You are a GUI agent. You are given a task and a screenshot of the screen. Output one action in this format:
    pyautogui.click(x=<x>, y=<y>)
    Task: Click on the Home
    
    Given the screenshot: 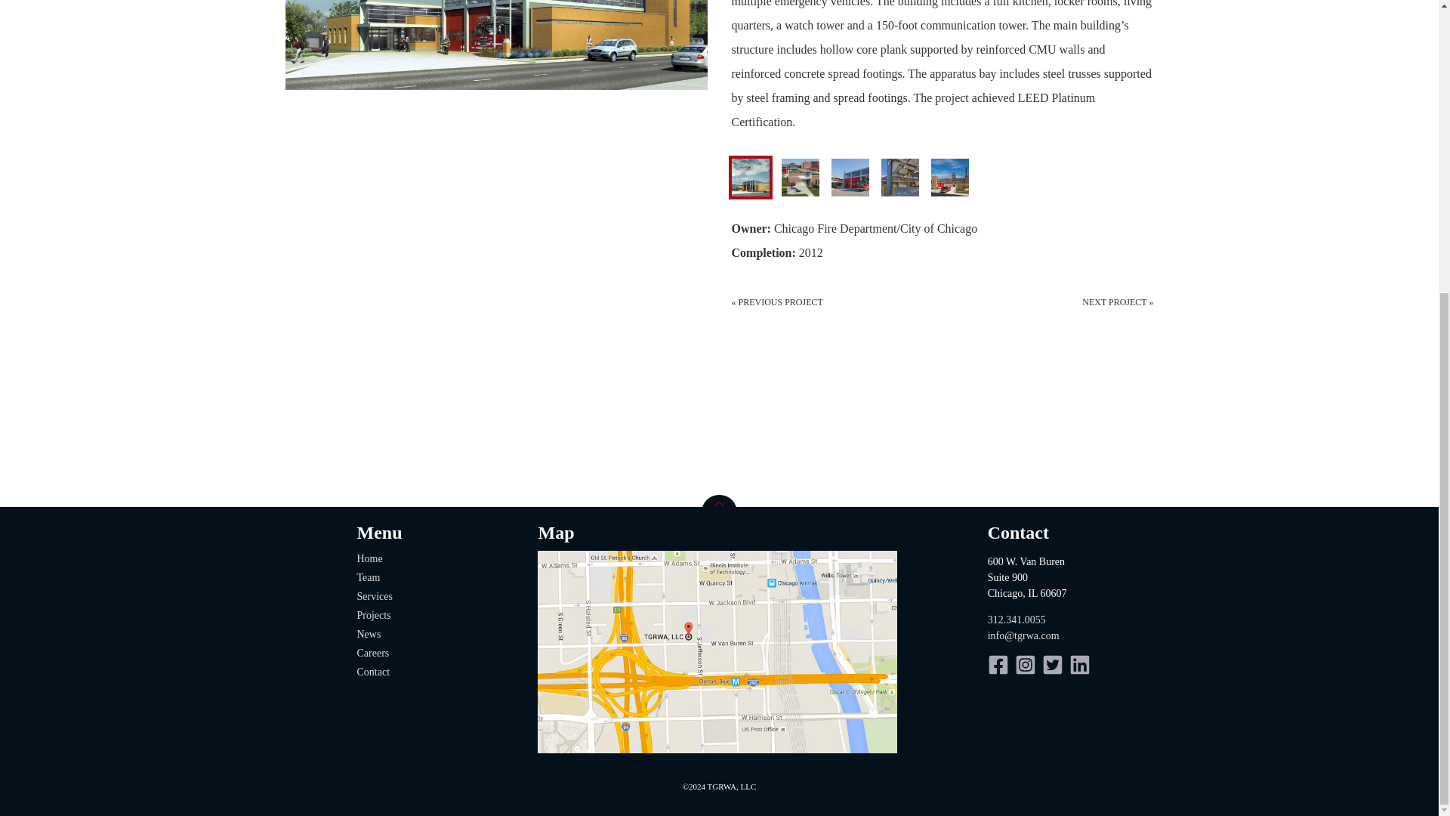 What is the action you would take?
    pyautogui.click(x=369, y=559)
    